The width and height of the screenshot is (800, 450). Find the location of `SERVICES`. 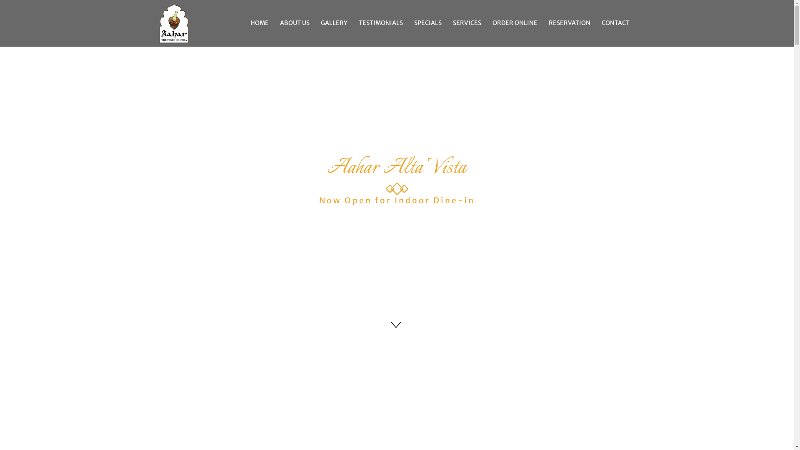

SERVICES is located at coordinates (467, 23).